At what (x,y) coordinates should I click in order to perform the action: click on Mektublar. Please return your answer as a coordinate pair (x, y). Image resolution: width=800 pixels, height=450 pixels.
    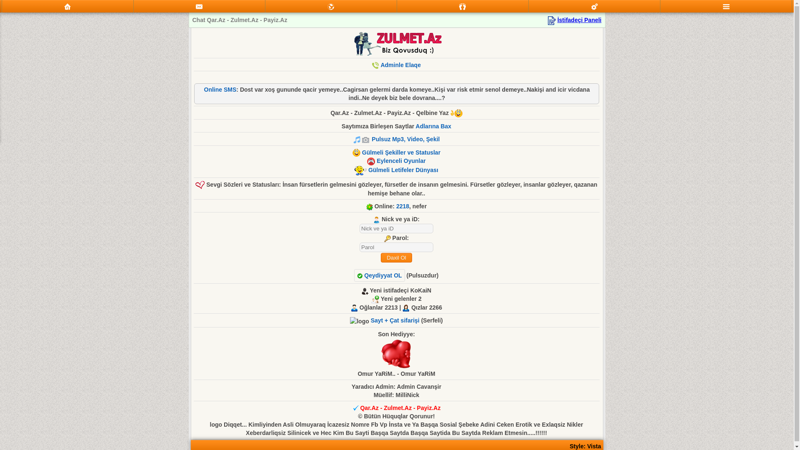
    Looking at the image, I should click on (331, 7).